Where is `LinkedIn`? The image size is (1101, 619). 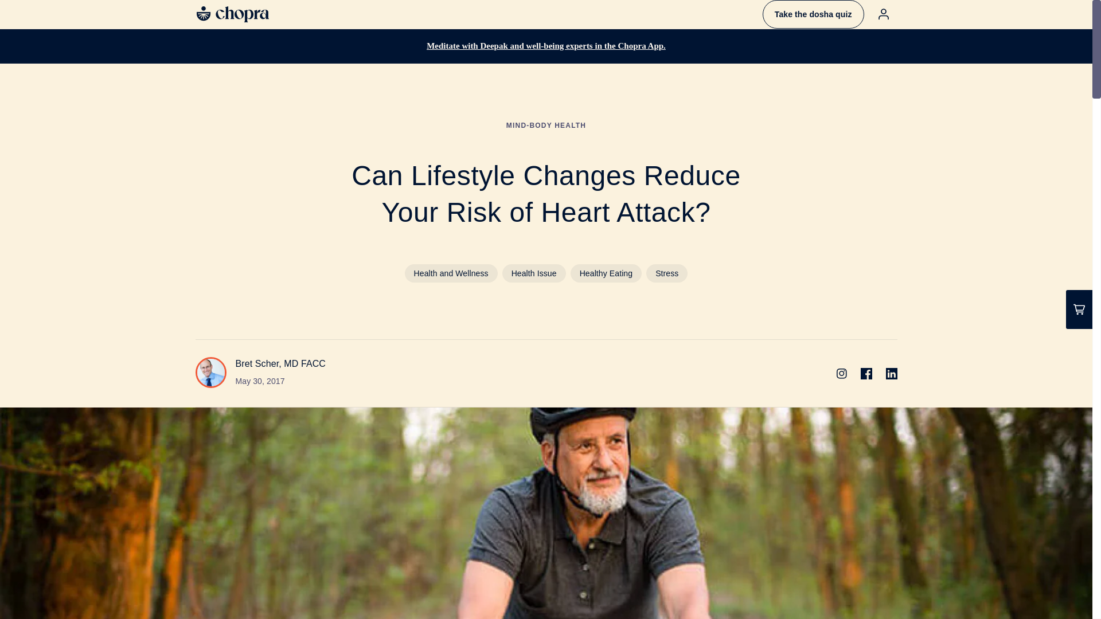
LinkedIn is located at coordinates (891, 374).